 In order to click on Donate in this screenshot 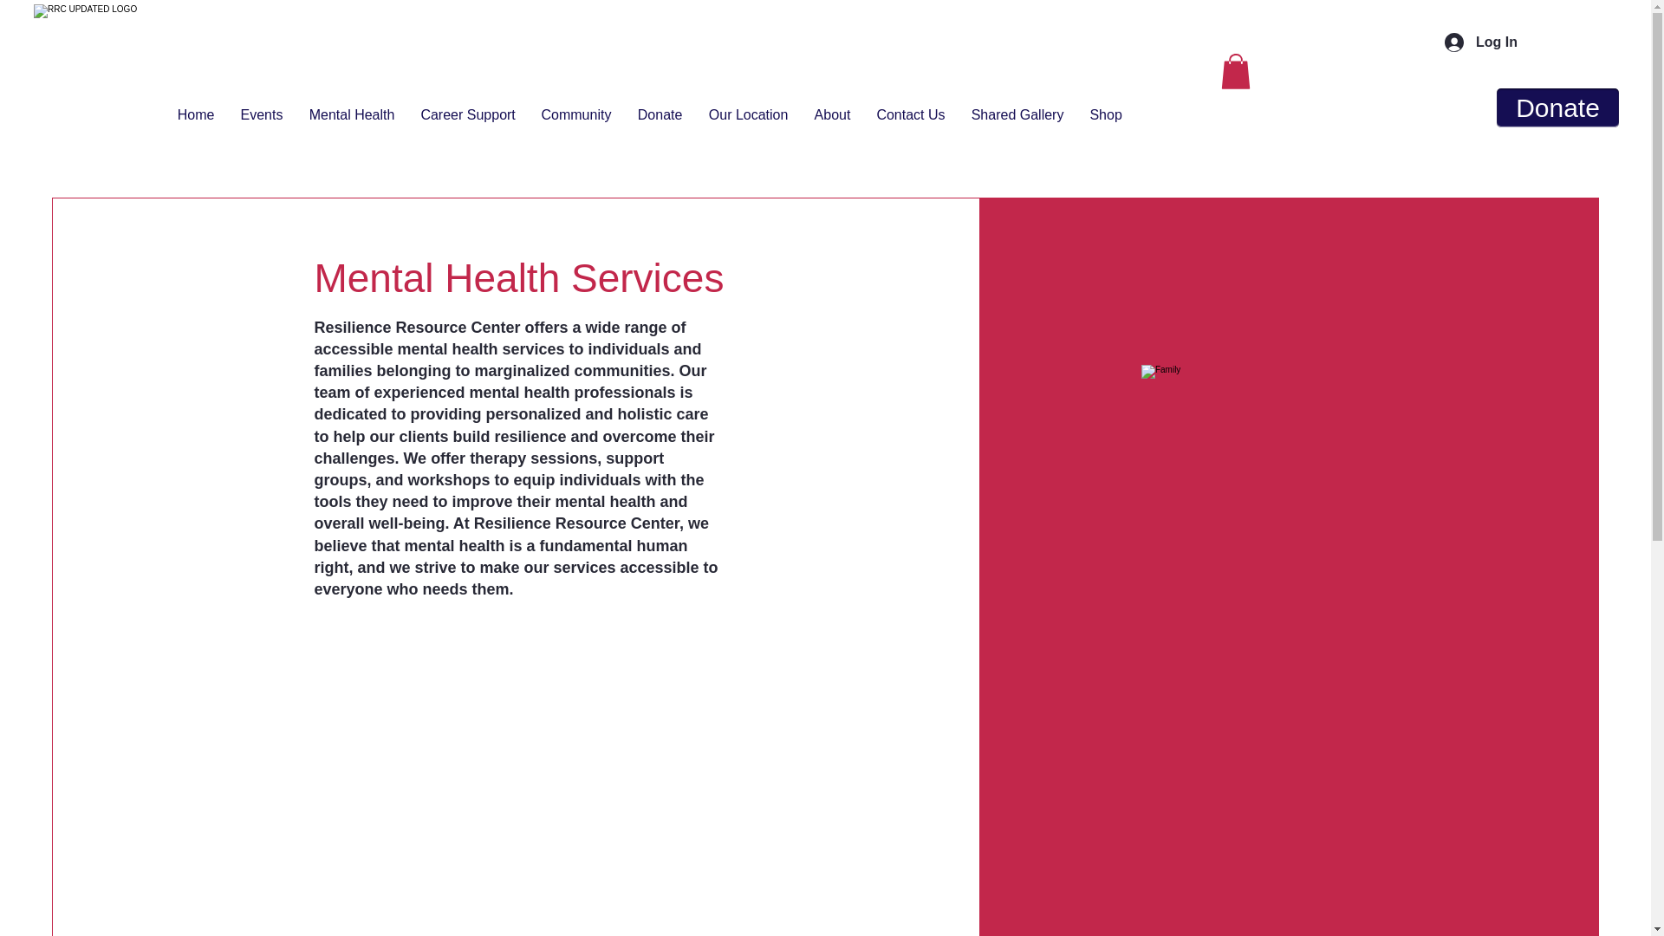, I will do `click(1557, 107)`.